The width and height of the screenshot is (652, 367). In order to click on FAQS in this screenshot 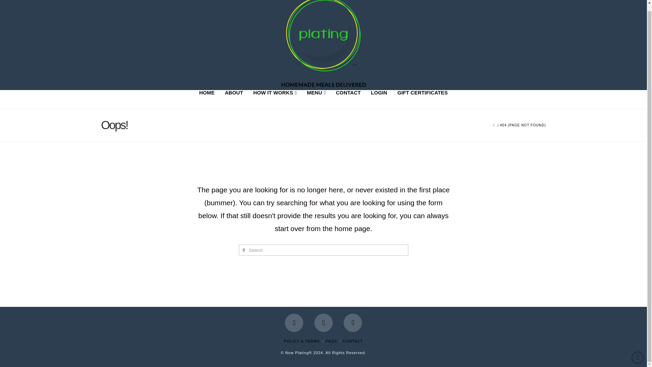, I will do `click(331, 341)`.